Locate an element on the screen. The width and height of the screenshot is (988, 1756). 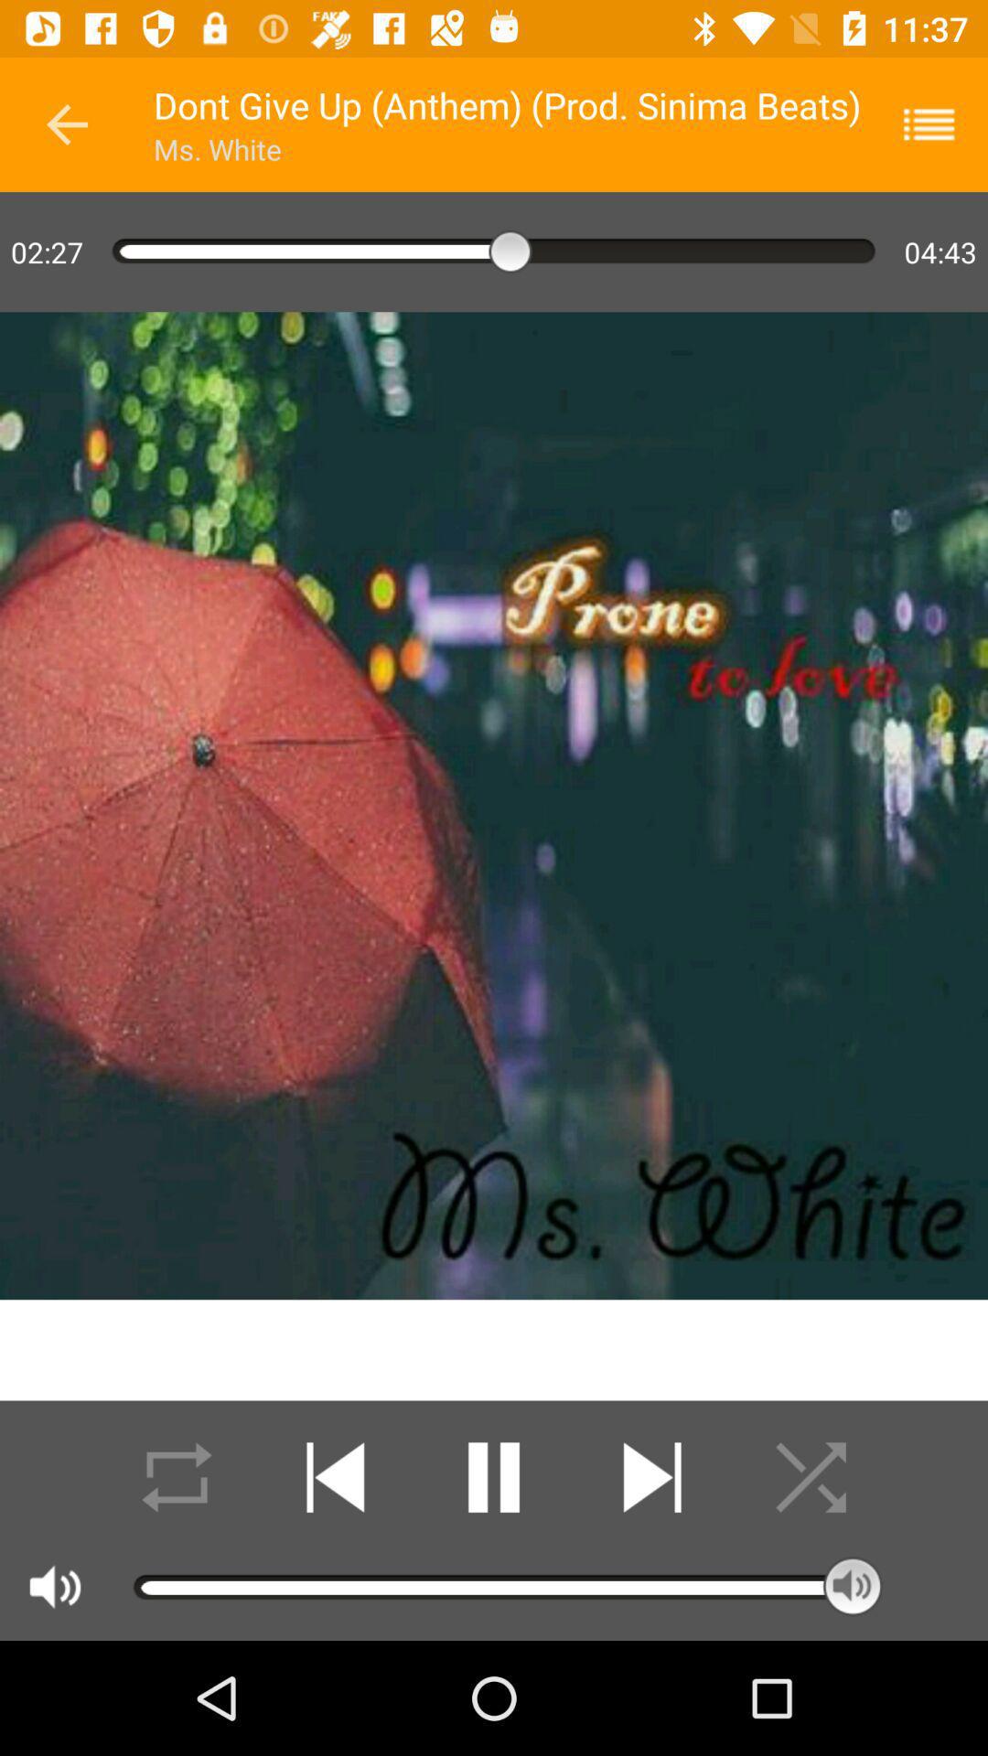
randomize playlist is located at coordinates (811, 1478).